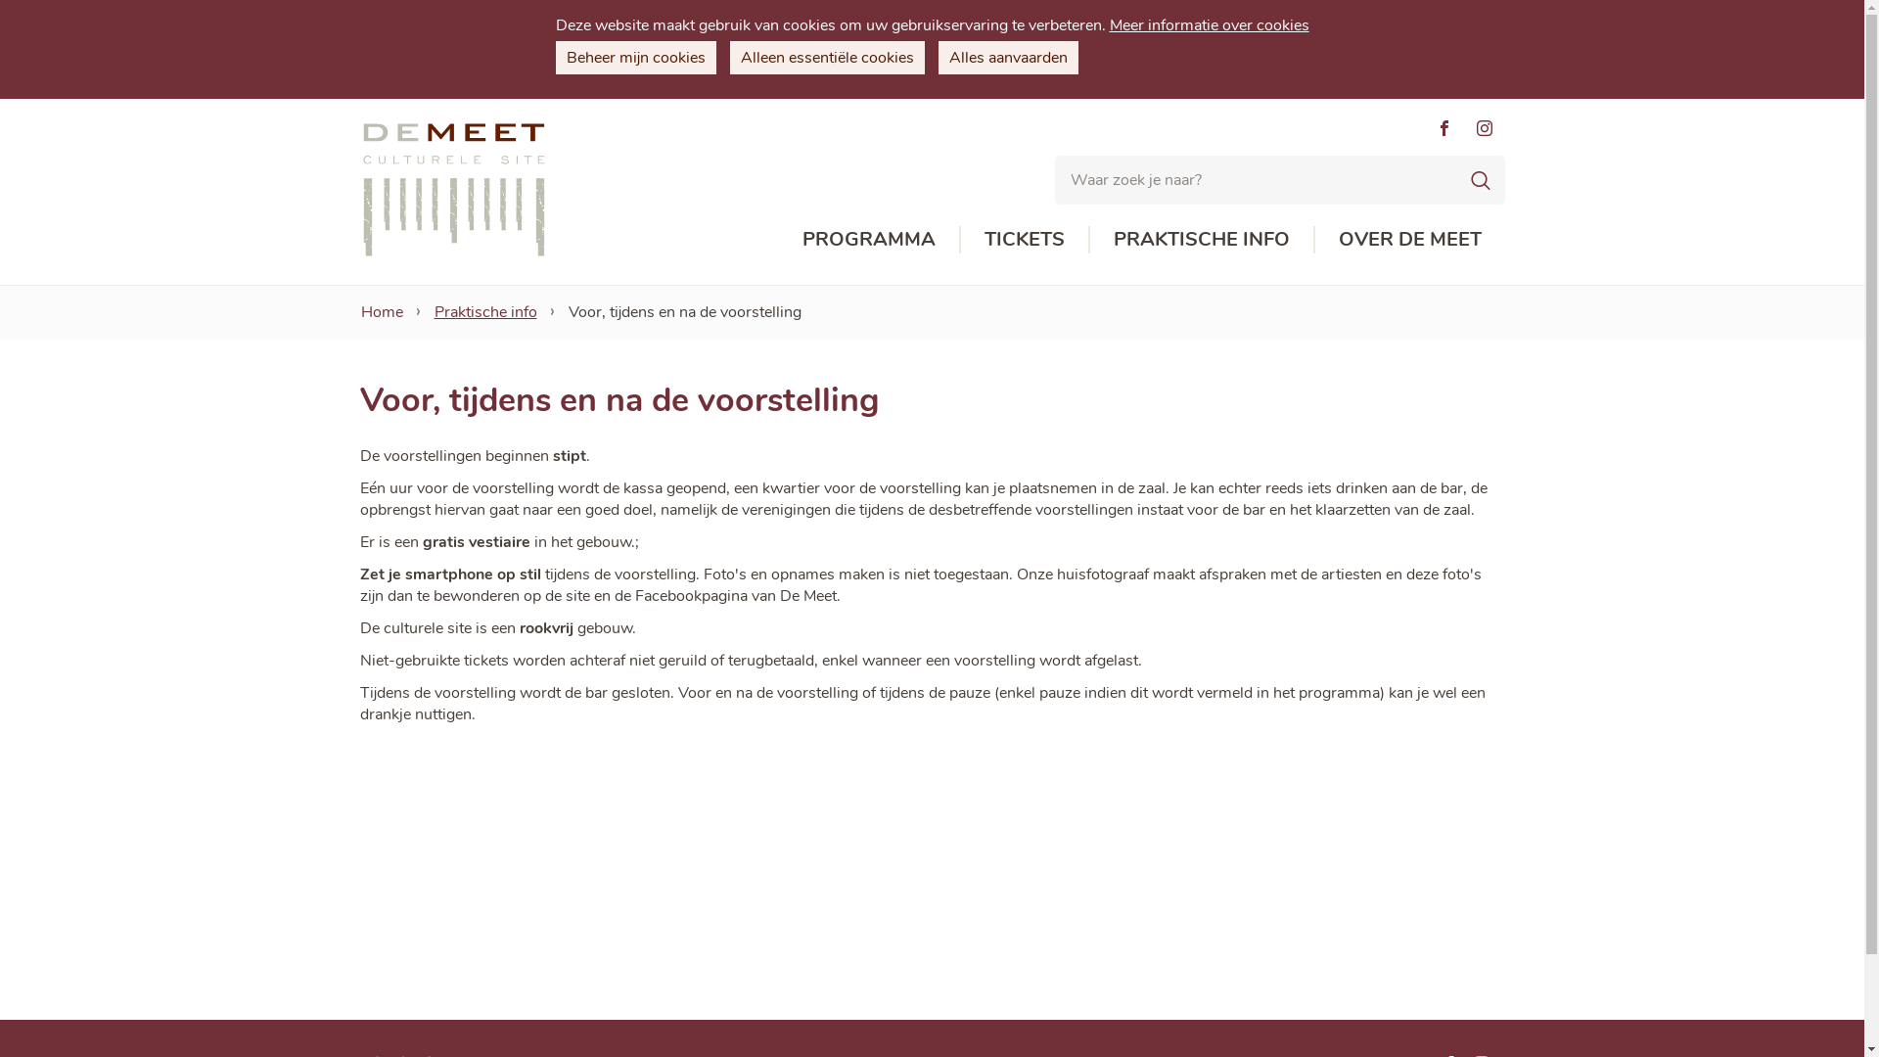  What do you see at coordinates (1444, 129) in the screenshot?
I see `Volg ons op Facebook` at bounding box center [1444, 129].